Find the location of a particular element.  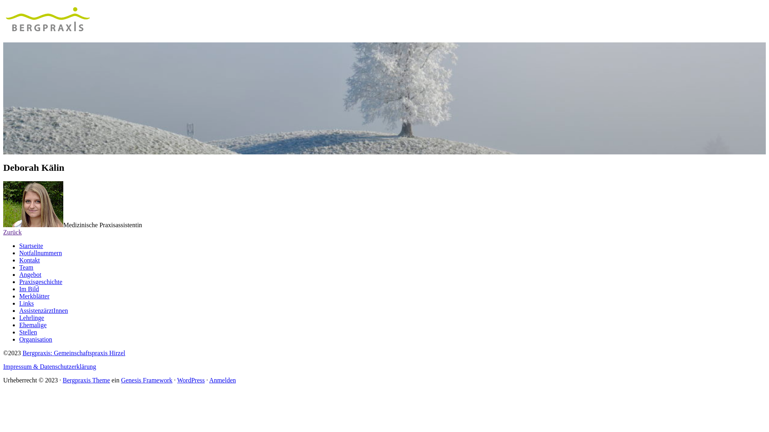

Angebot is located at coordinates (30, 274).